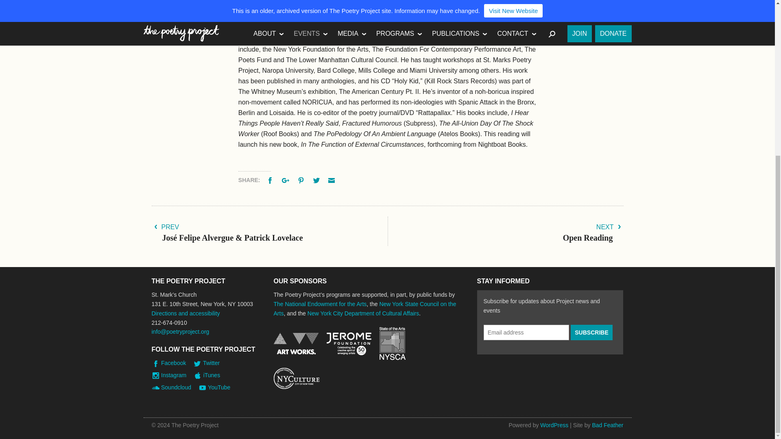 Image resolution: width=781 pixels, height=439 pixels. What do you see at coordinates (332, 180) in the screenshot?
I see `Email` at bounding box center [332, 180].